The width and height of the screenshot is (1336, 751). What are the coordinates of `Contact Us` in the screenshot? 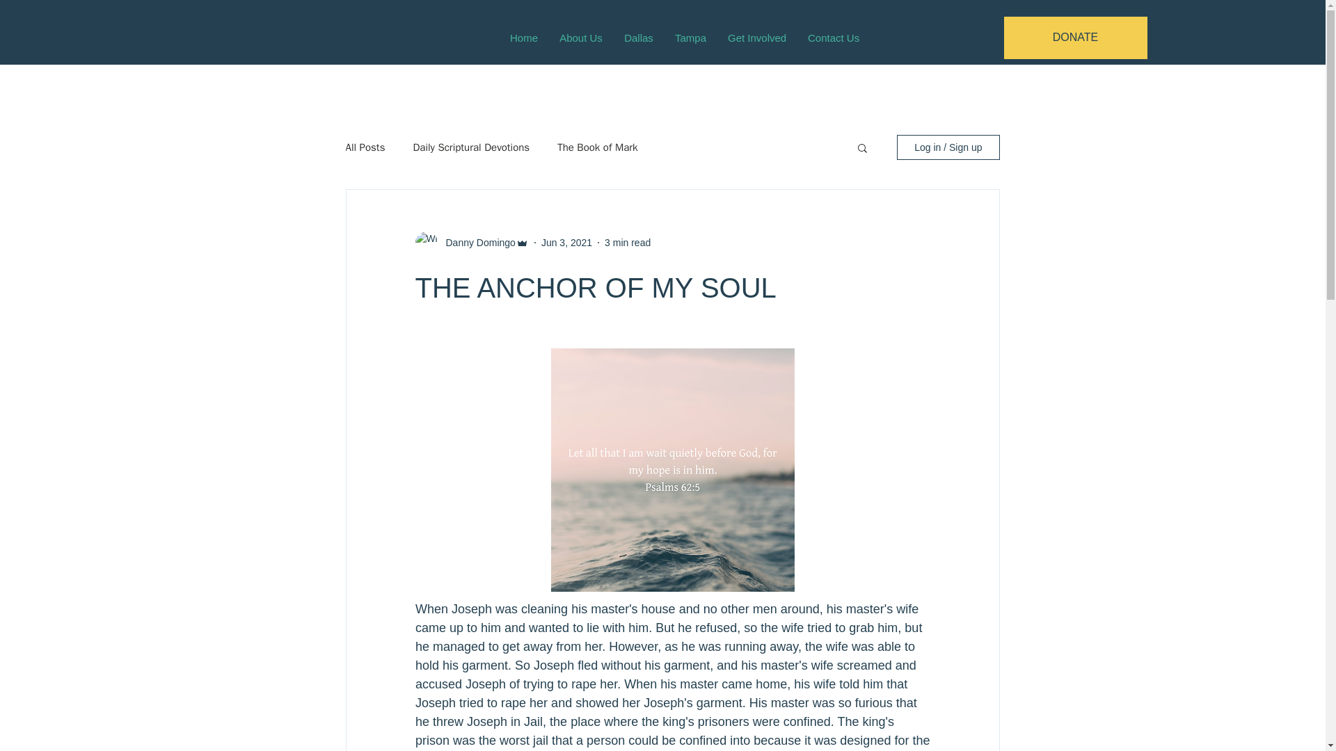 It's located at (832, 38).